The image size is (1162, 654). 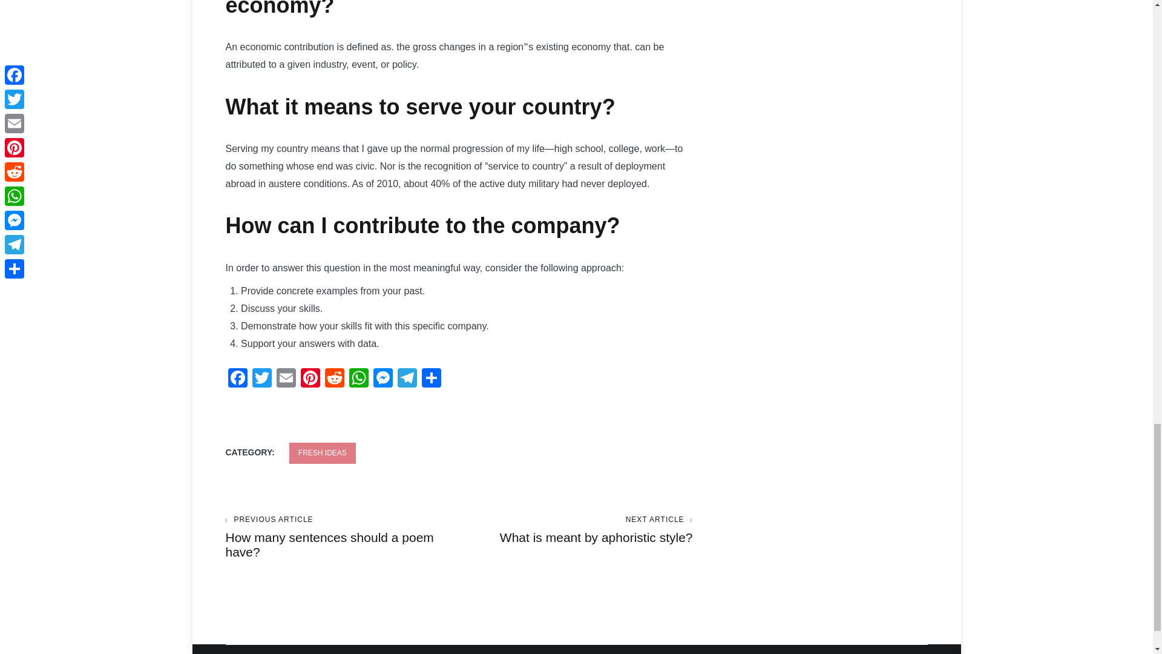 I want to click on WhatsApp, so click(x=576, y=530).